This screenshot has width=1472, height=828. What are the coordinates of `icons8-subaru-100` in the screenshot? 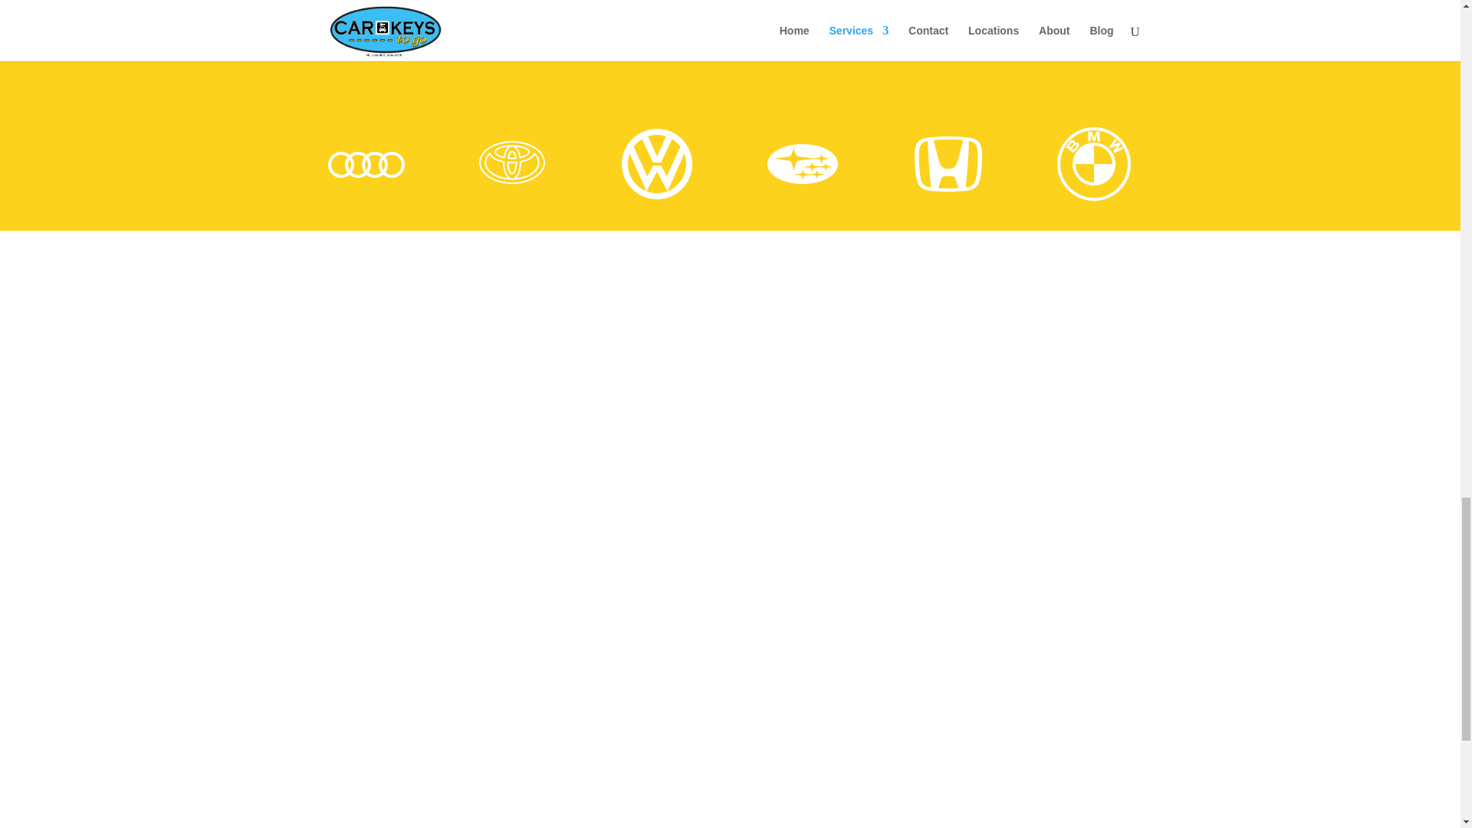 It's located at (802, 164).